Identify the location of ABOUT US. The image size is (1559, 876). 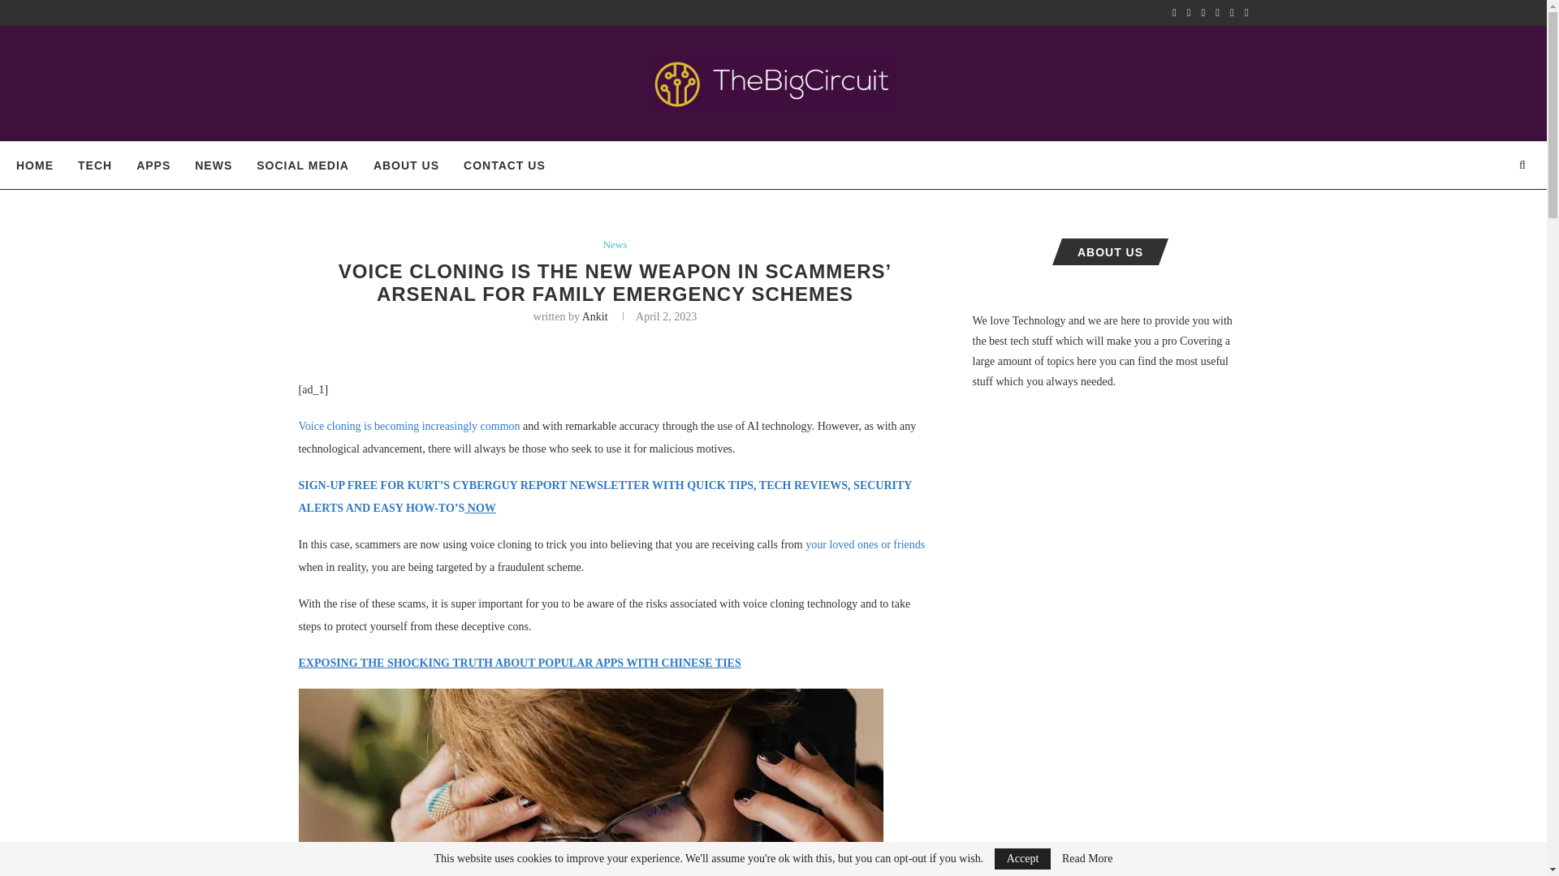
(406, 165).